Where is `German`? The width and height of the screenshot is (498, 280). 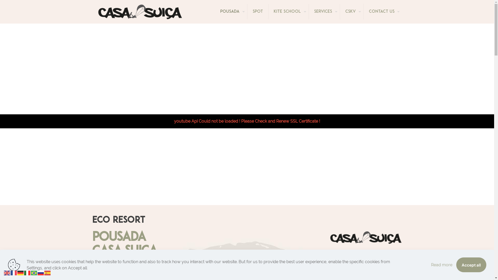 German is located at coordinates (21, 273).